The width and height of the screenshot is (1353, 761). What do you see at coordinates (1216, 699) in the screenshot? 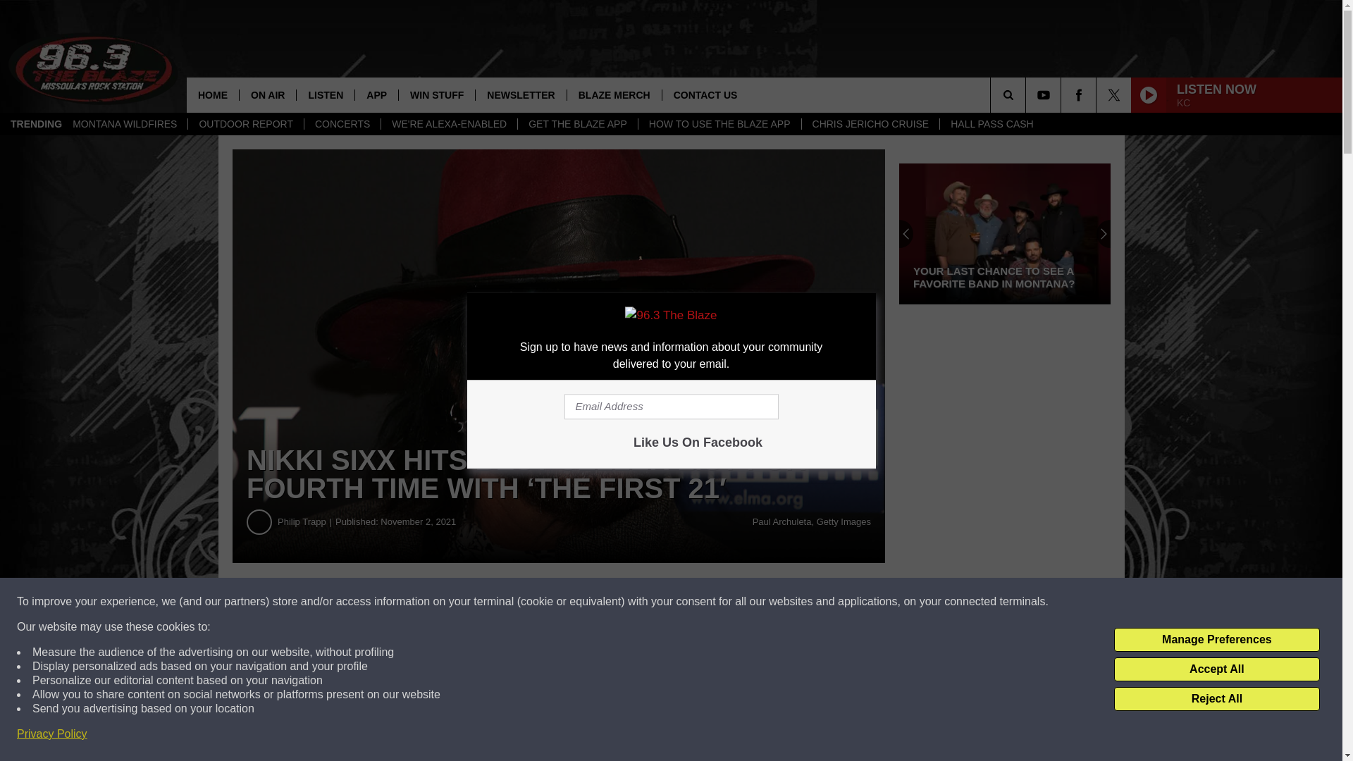
I see `Reject All` at bounding box center [1216, 699].